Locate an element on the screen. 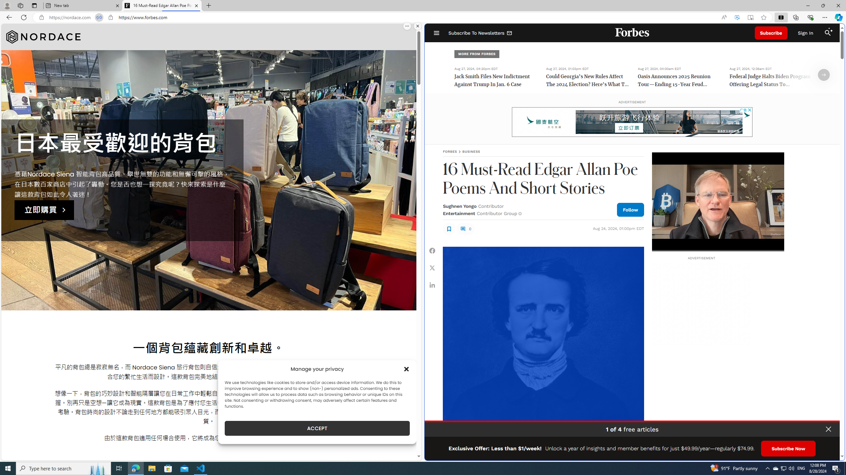 The image size is (846, 475). BUSINESS is located at coordinates (471, 151).